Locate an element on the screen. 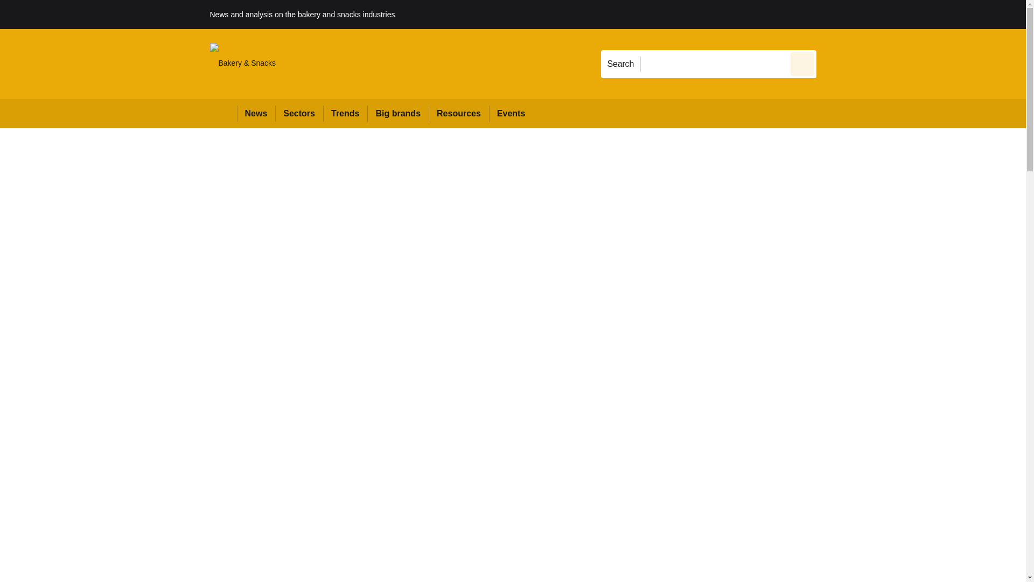  Sectors is located at coordinates (298, 113).